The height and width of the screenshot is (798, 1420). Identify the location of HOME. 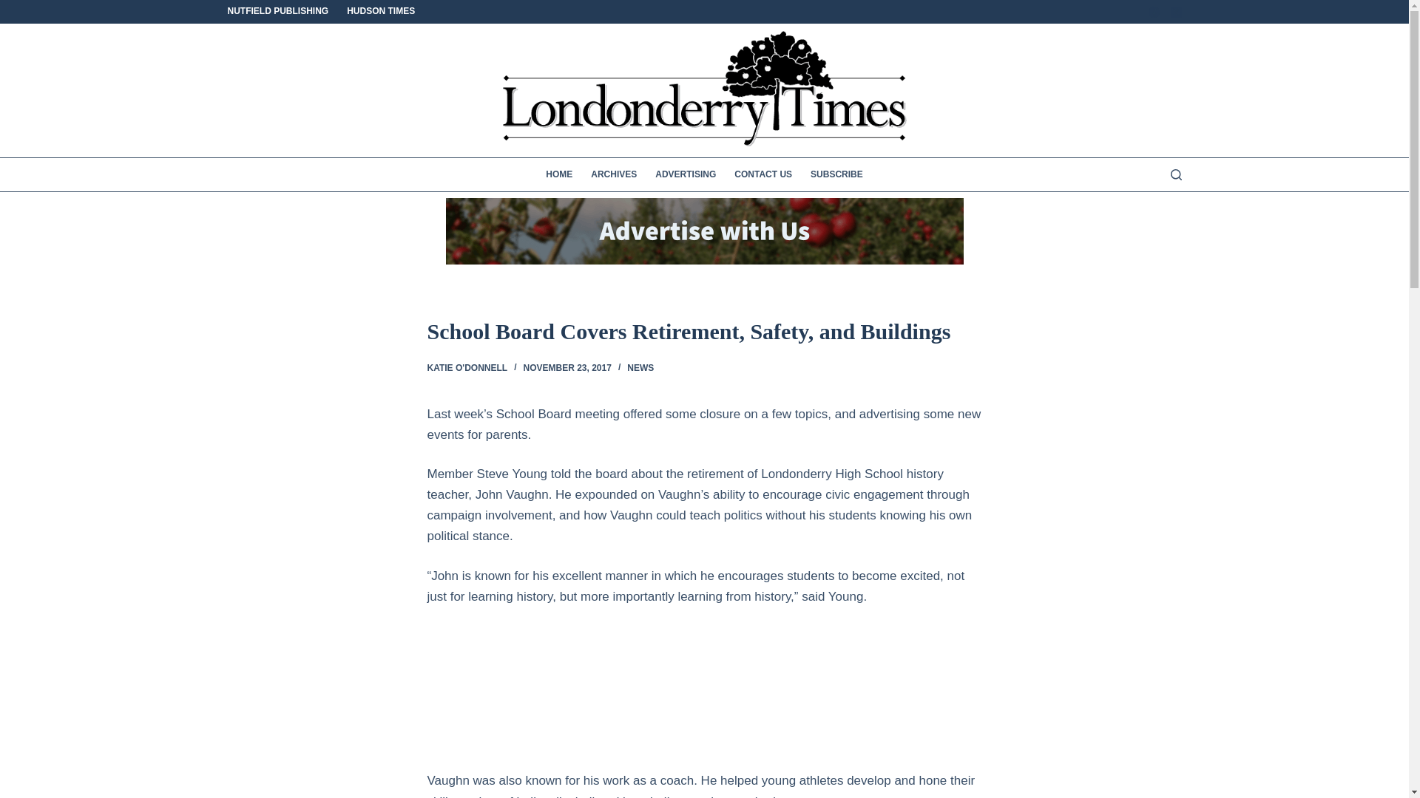
(559, 174).